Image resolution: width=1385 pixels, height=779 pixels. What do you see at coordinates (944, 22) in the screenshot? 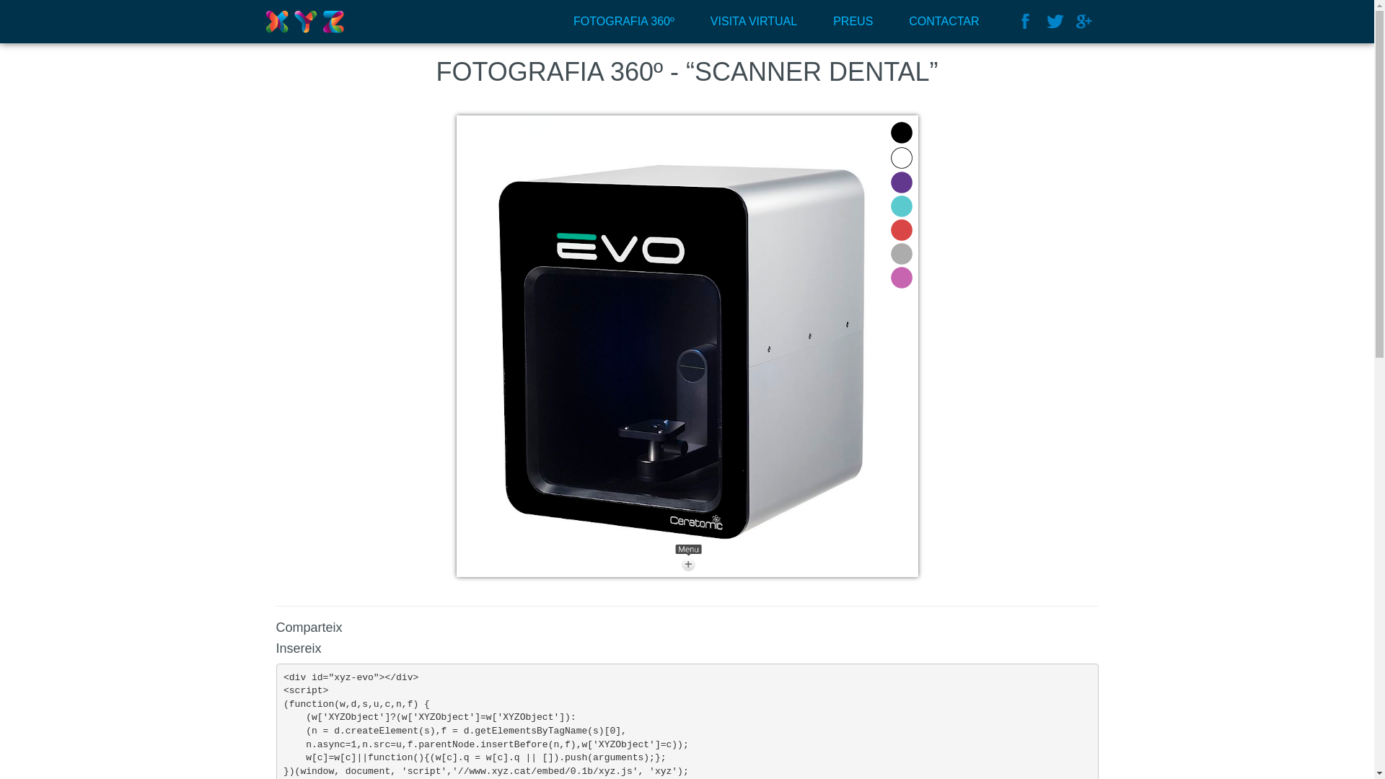
I see `CONTACTAR` at bounding box center [944, 22].